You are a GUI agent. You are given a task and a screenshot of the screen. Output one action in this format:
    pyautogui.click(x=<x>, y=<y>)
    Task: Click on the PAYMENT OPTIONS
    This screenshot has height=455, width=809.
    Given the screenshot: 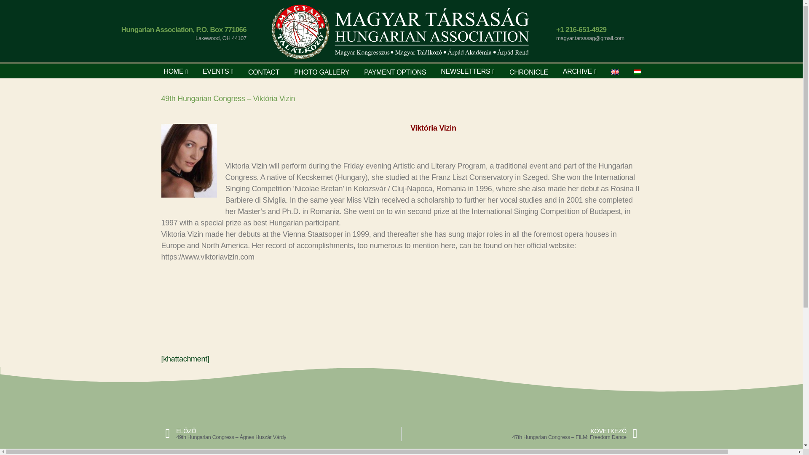 What is the action you would take?
    pyautogui.click(x=395, y=72)
    